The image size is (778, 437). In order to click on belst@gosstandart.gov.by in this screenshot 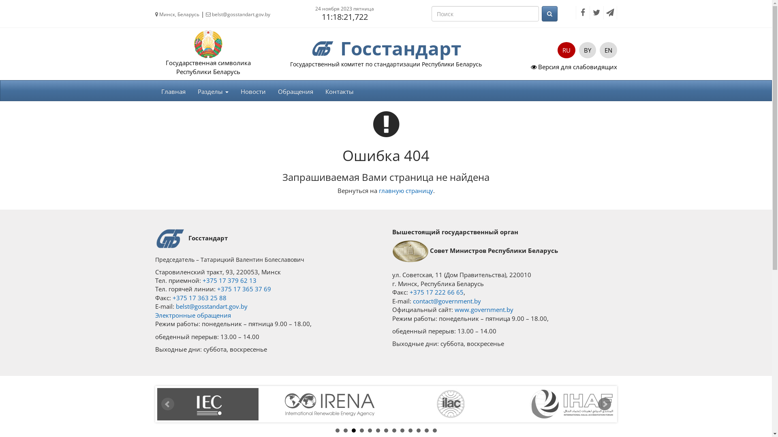, I will do `click(212, 306)`.